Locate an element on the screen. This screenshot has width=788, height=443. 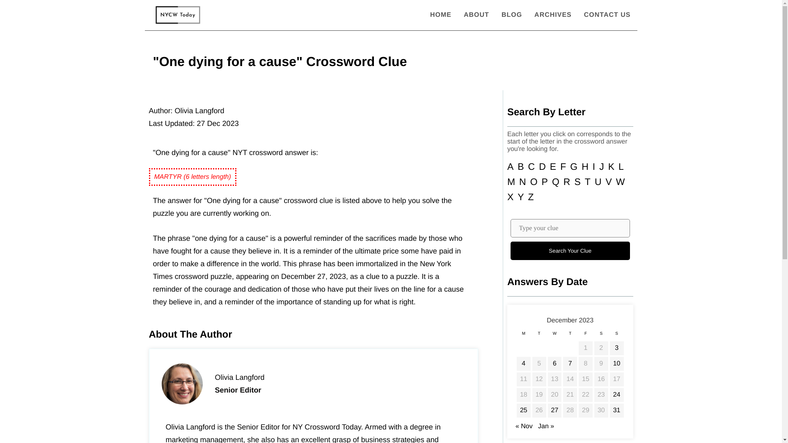
Sunday is located at coordinates (616, 336).